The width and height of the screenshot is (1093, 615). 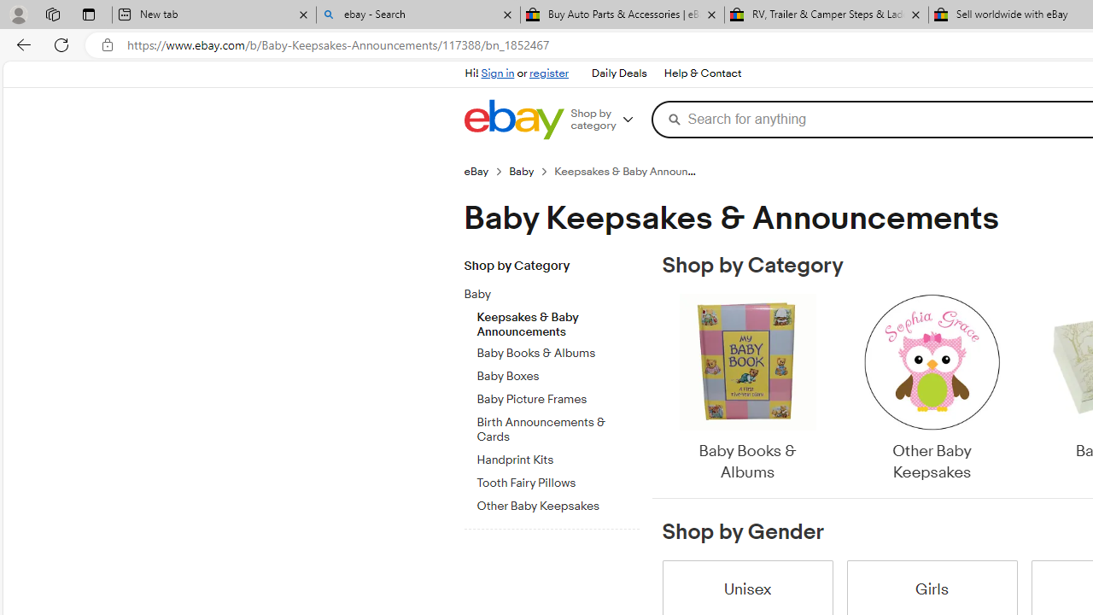 What do you see at coordinates (486, 171) in the screenshot?
I see `eBay` at bounding box center [486, 171].